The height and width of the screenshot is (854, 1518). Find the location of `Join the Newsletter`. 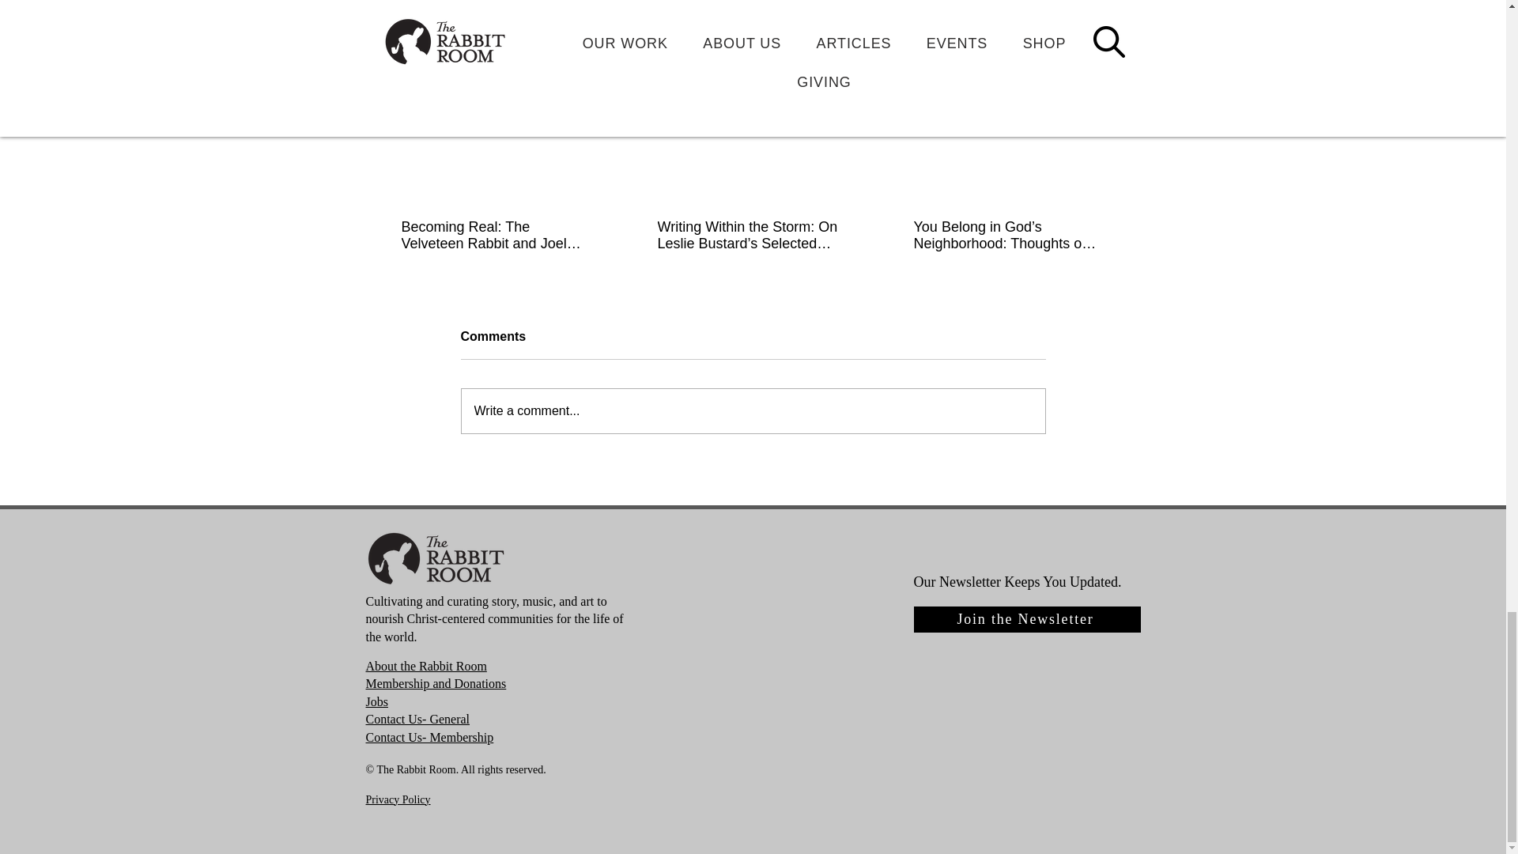

Join the Newsletter is located at coordinates (1027, 619).